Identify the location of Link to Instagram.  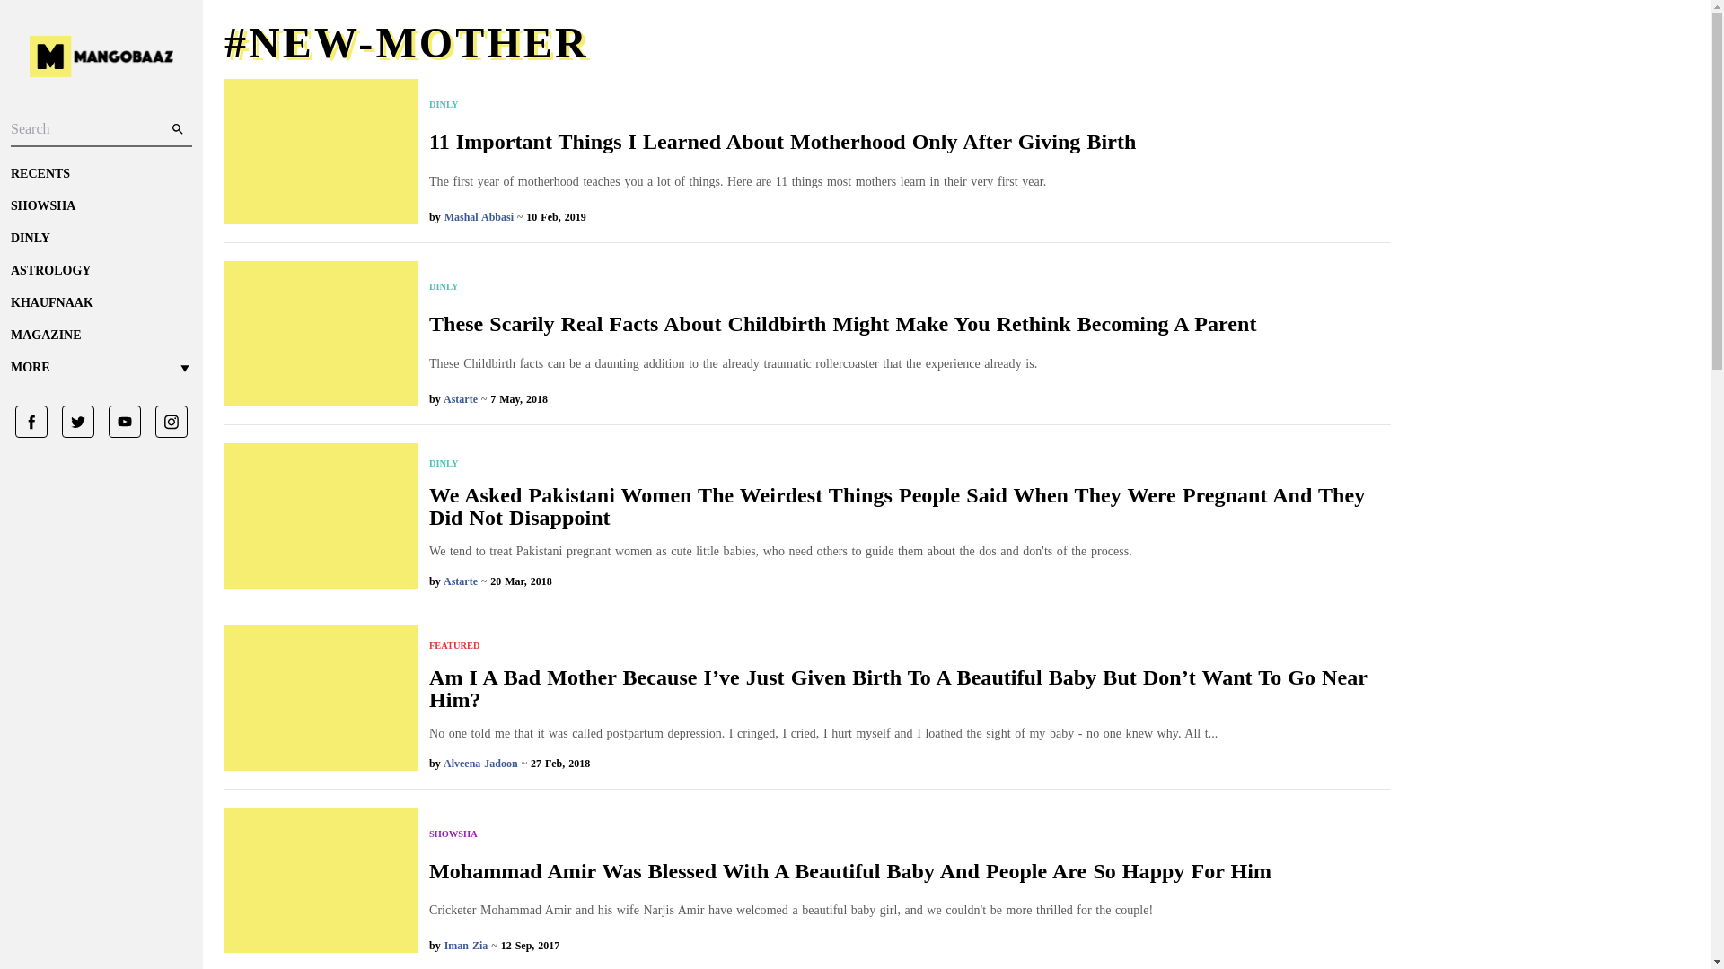
(164, 422).